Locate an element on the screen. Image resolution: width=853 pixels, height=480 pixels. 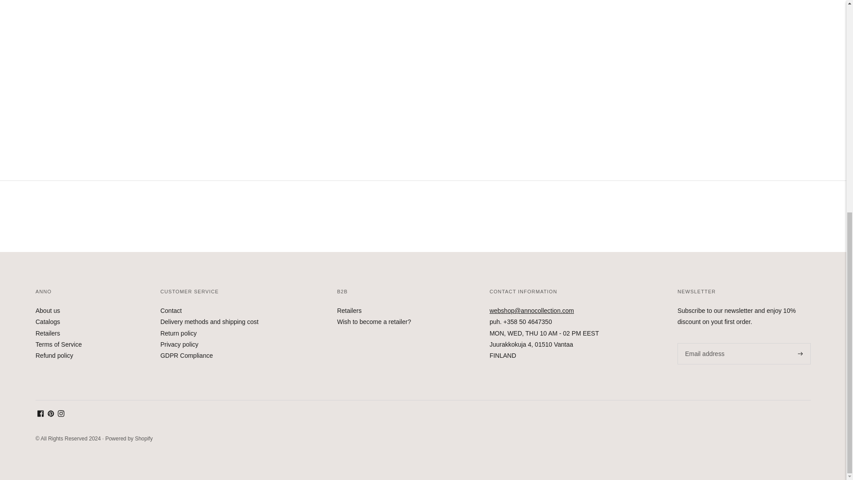
Anno Collection on Pinterest is located at coordinates (51, 414).